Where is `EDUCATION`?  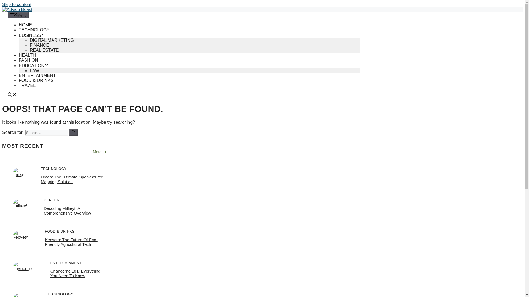 EDUCATION is located at coordinates (34, 65).